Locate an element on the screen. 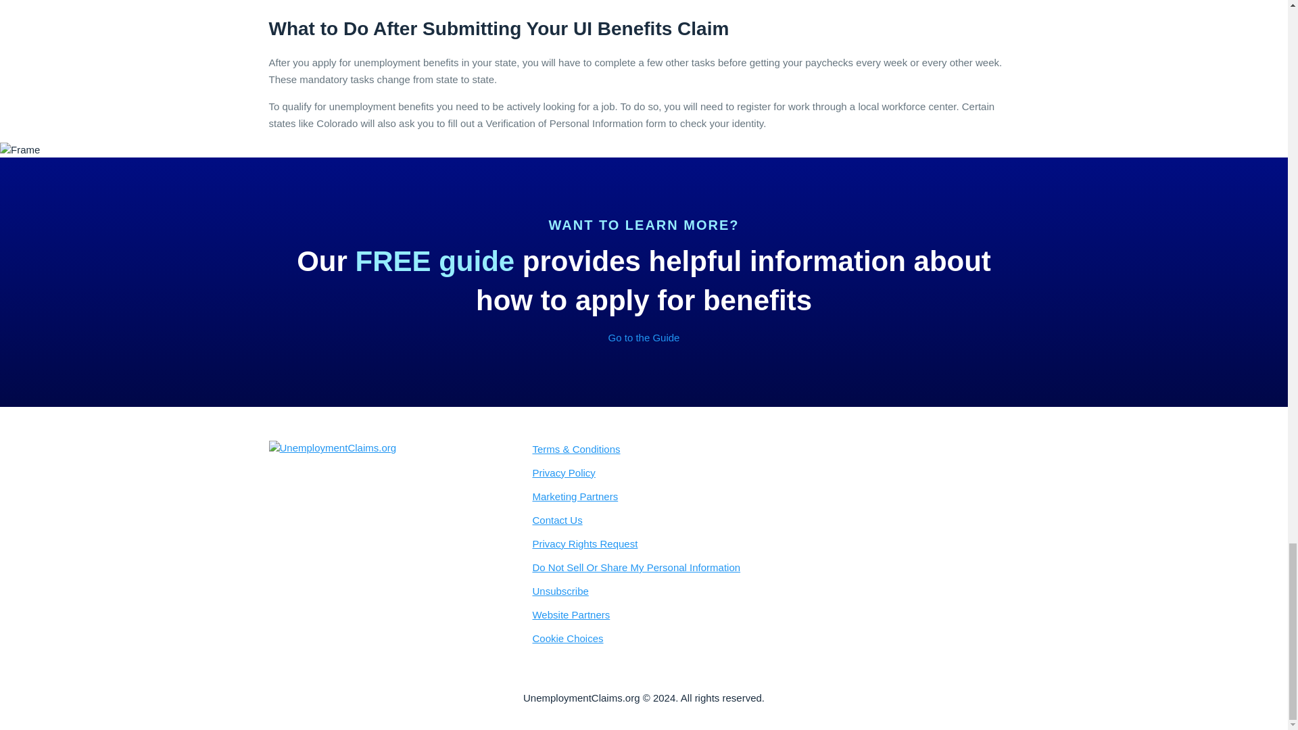  Unsubscribe is located at coordinates (772, 591).